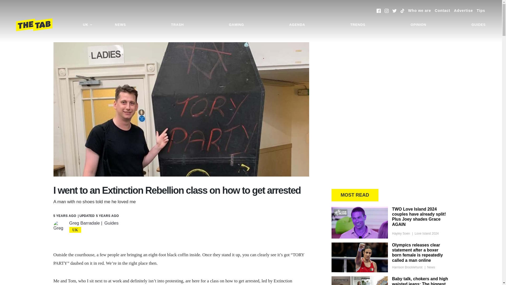 This screenshot has height=285, width=506. I want to click on GUIDES, so click(479, 25).